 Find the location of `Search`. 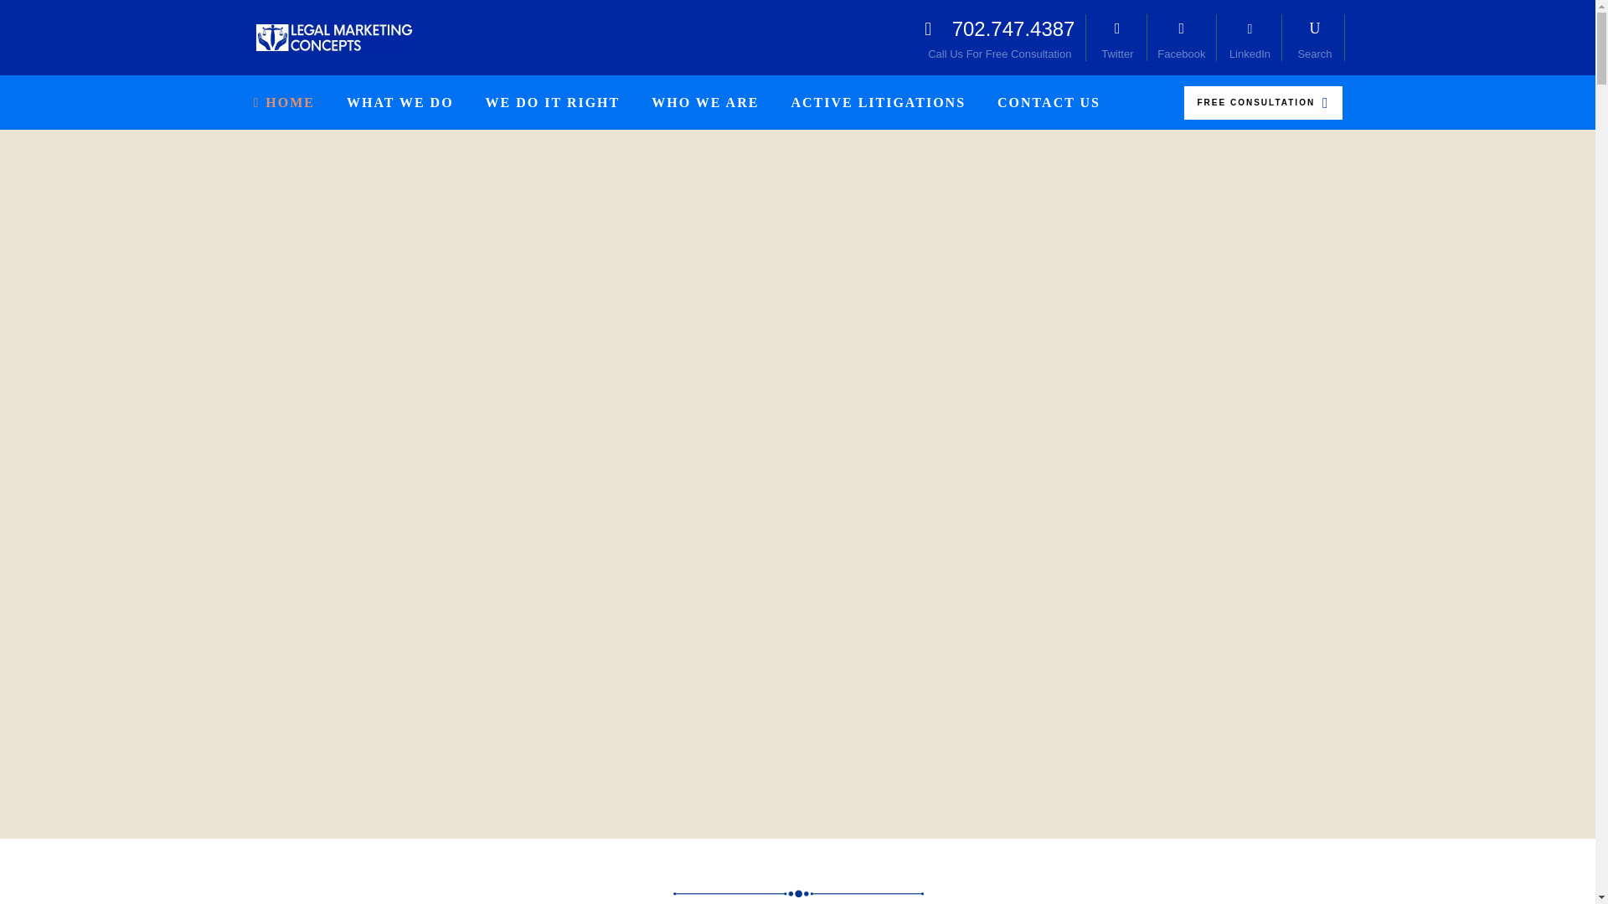

Search is located at coordinates (1315, 38).